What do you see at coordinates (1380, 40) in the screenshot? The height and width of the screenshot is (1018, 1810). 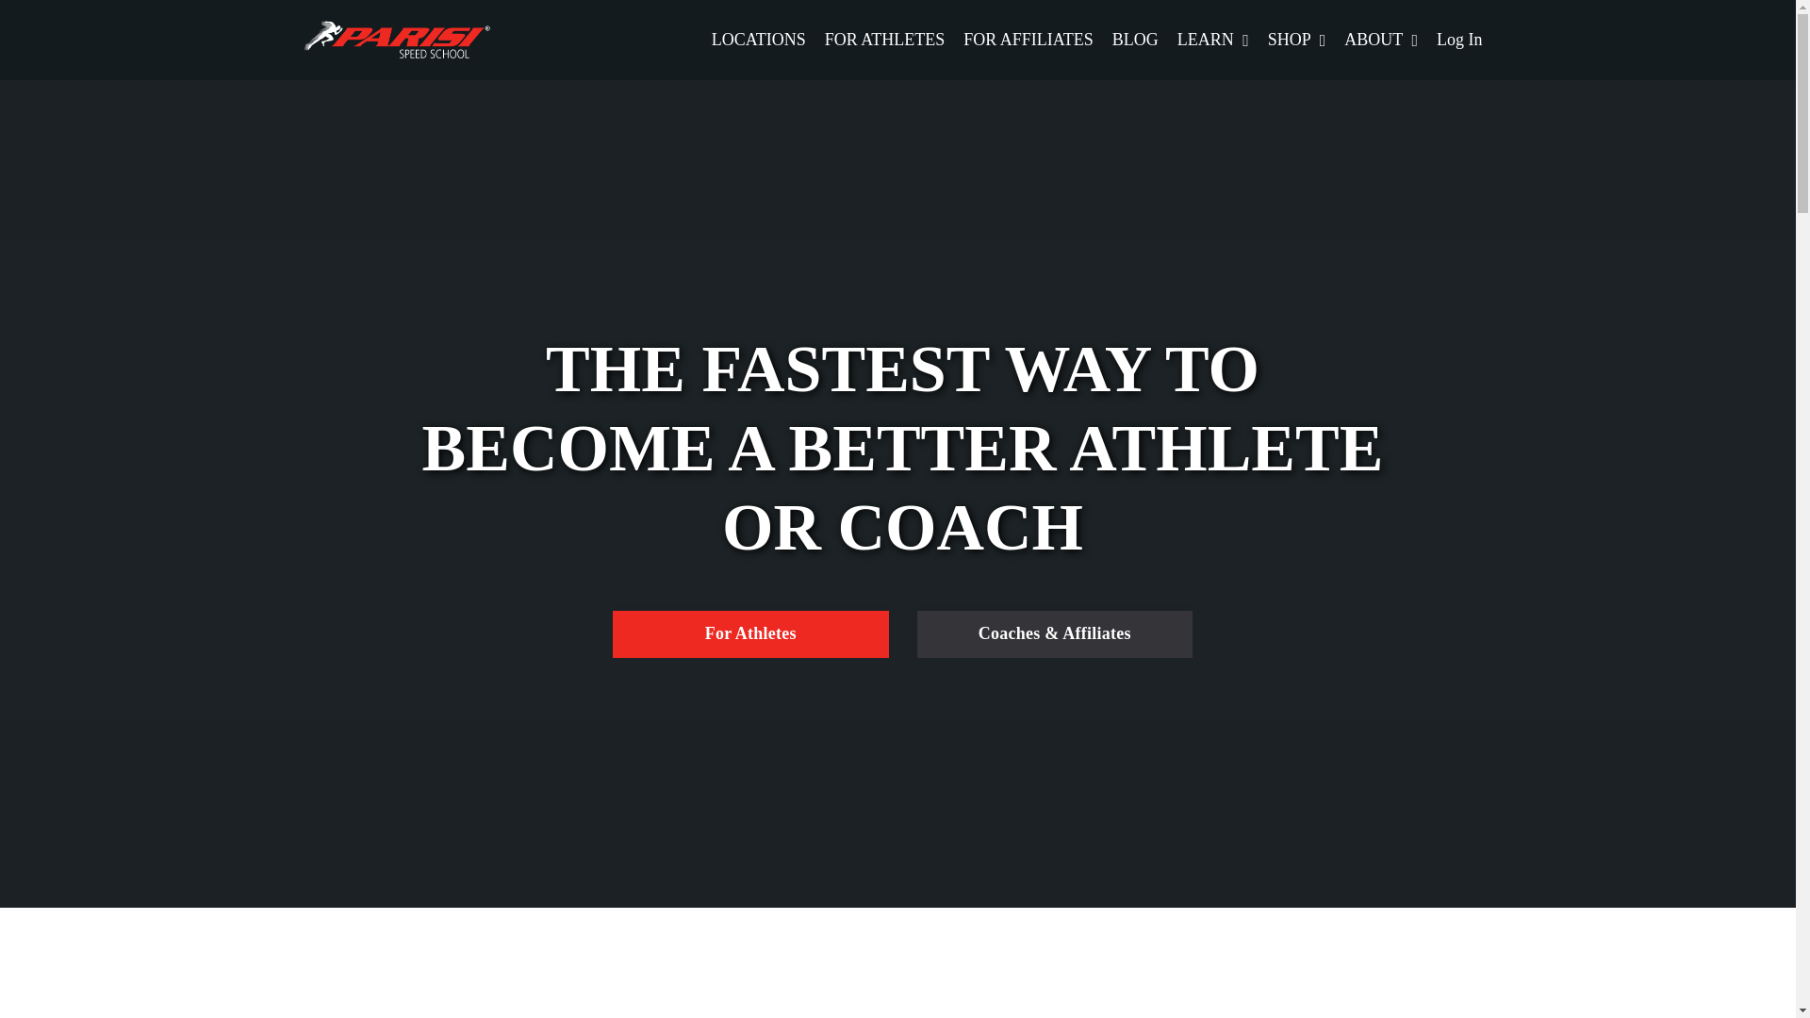 I see `ABOUT` at bounding box center [1380, 40].